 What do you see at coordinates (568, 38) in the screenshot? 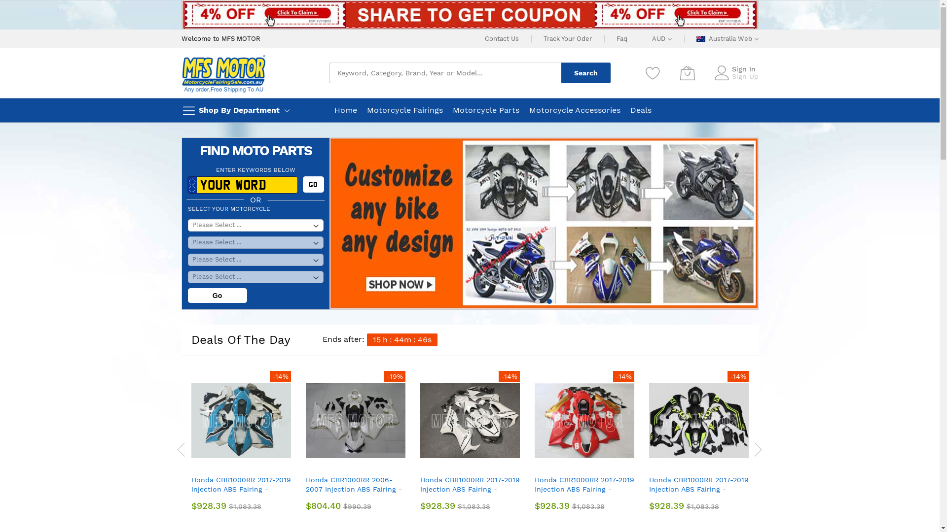
I see `Track Your Oder` at bounding box center [568, 38].